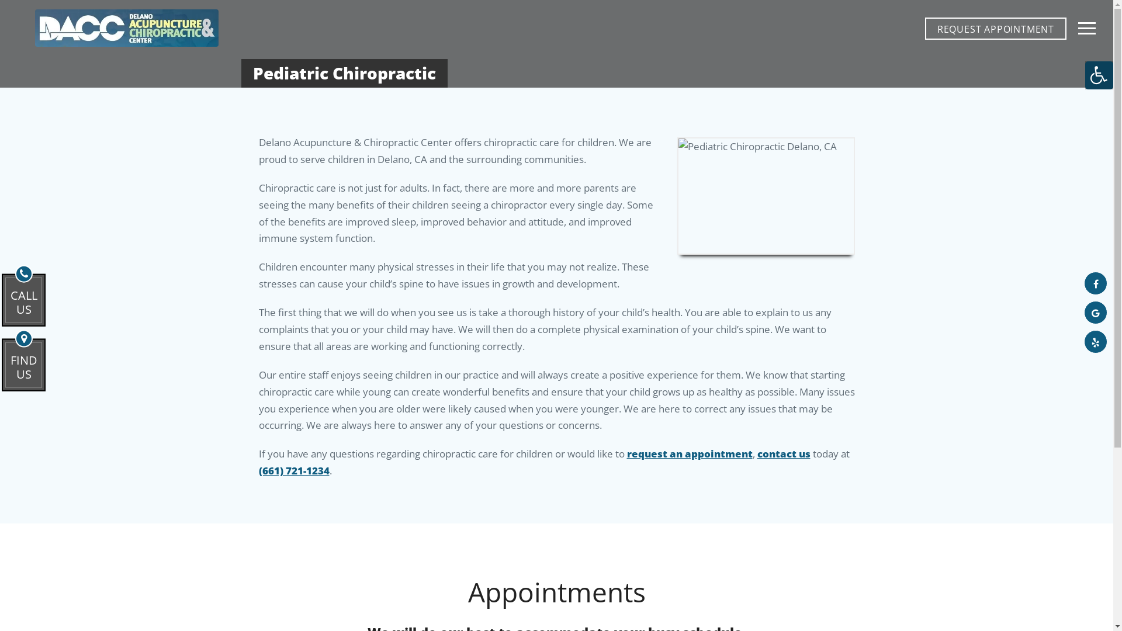 This screenshot has height=631, width=1122. What do you see at coordinates (1099, 75) in the screenshot?
I see `Accessibility Helper sidebar` at bounding box center [1099, 75].